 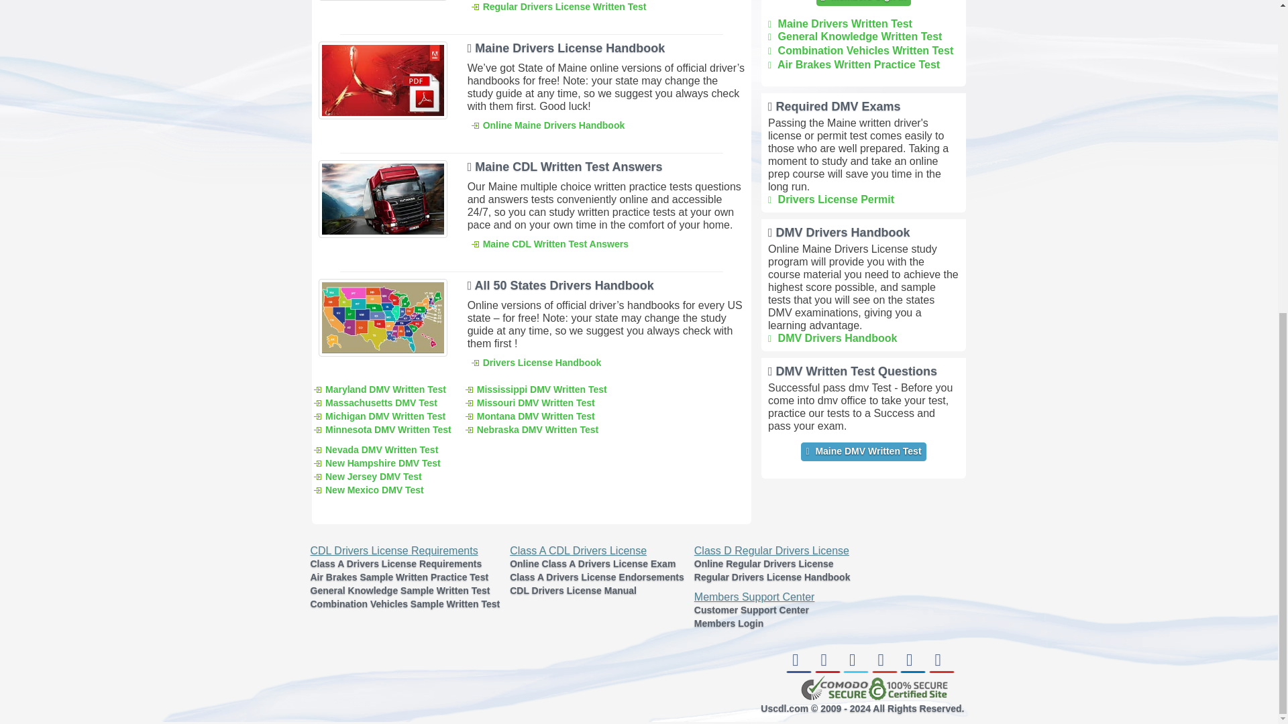 What do you see at coordinates (376, 463) in the screenshot?
I see `New Hampshire DMV Test` at bounding box center [376, 463].